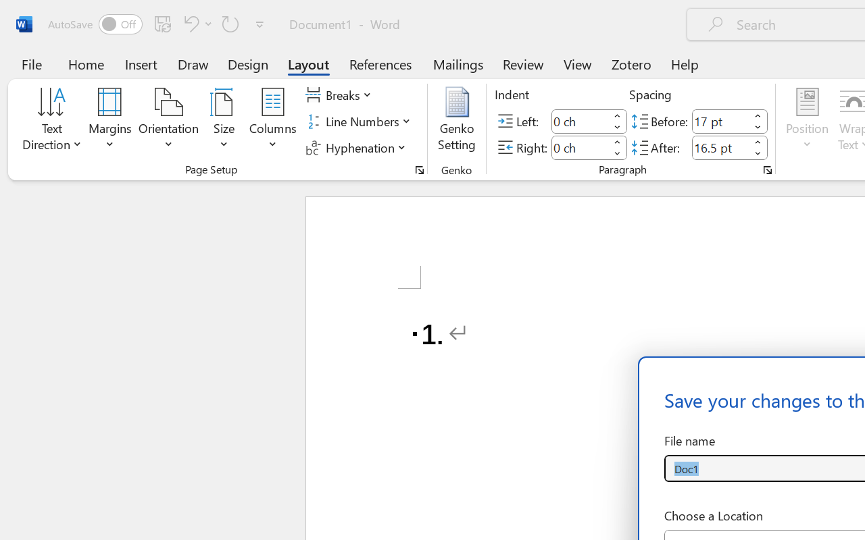  What do you see at coordinates (189, 24) in the screenshot?
I see `Undo Number Default` at bounding box center [189, 24].